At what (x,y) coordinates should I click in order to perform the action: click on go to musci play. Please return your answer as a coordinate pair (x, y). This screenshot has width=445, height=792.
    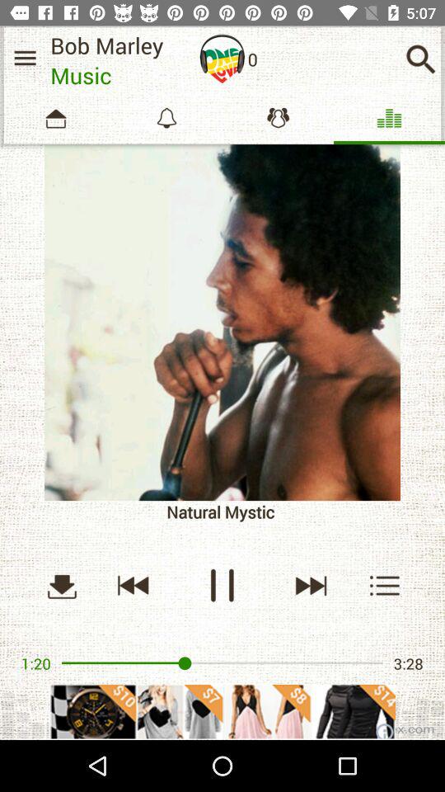
    Looking at the image, I should click on (310, 586).